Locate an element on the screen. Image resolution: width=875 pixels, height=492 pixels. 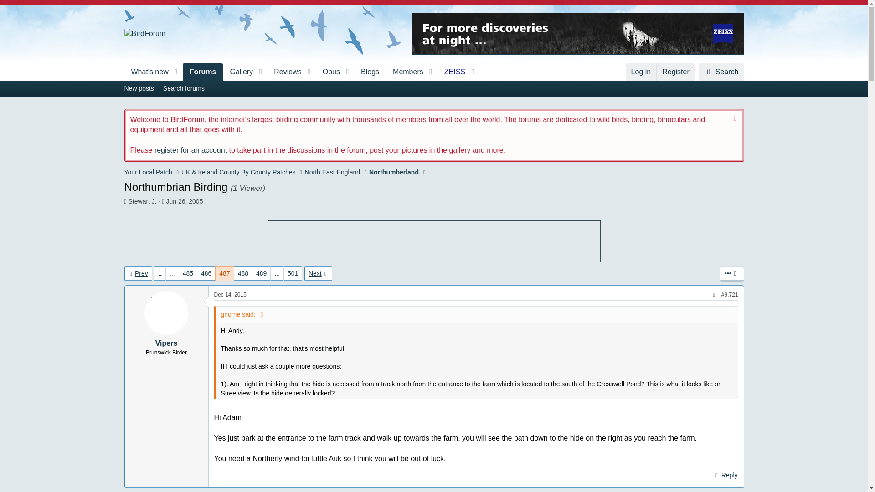
Reply, quoting this message is located at coordinates (726, 476).